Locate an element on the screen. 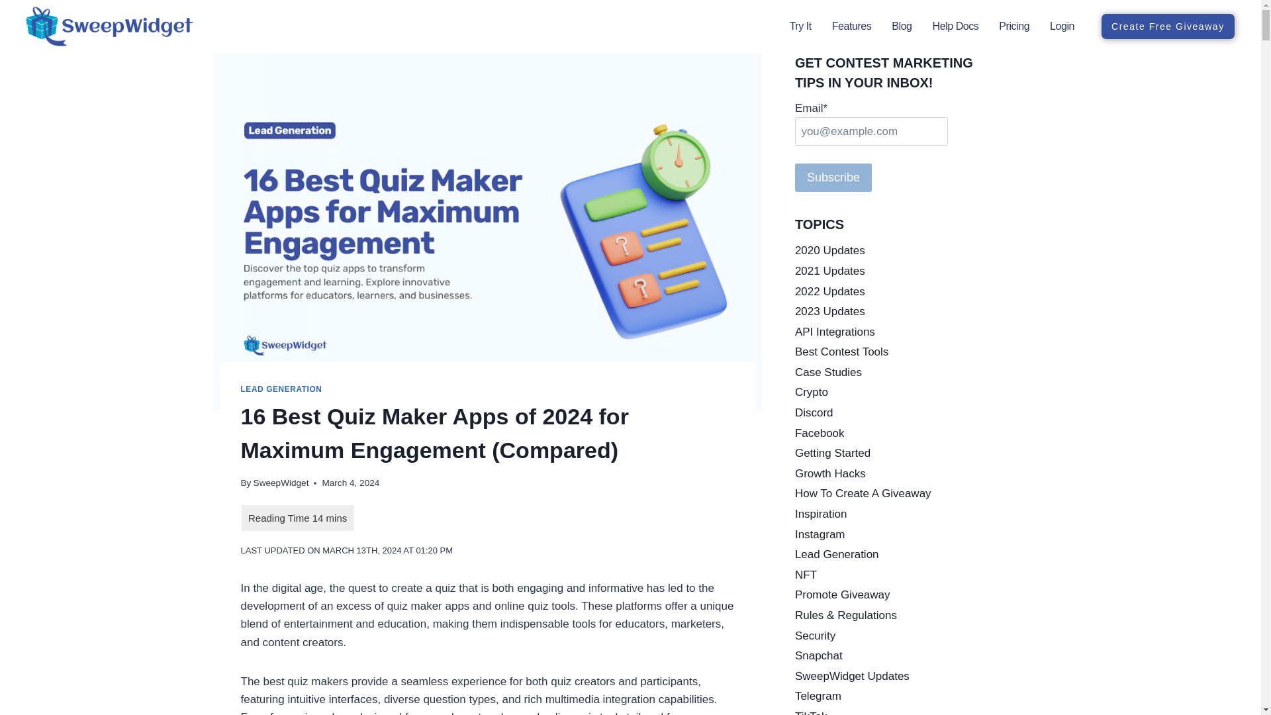 This screenshot has height=715, width=1271. Help Docs is located at coordinates (956, 26).